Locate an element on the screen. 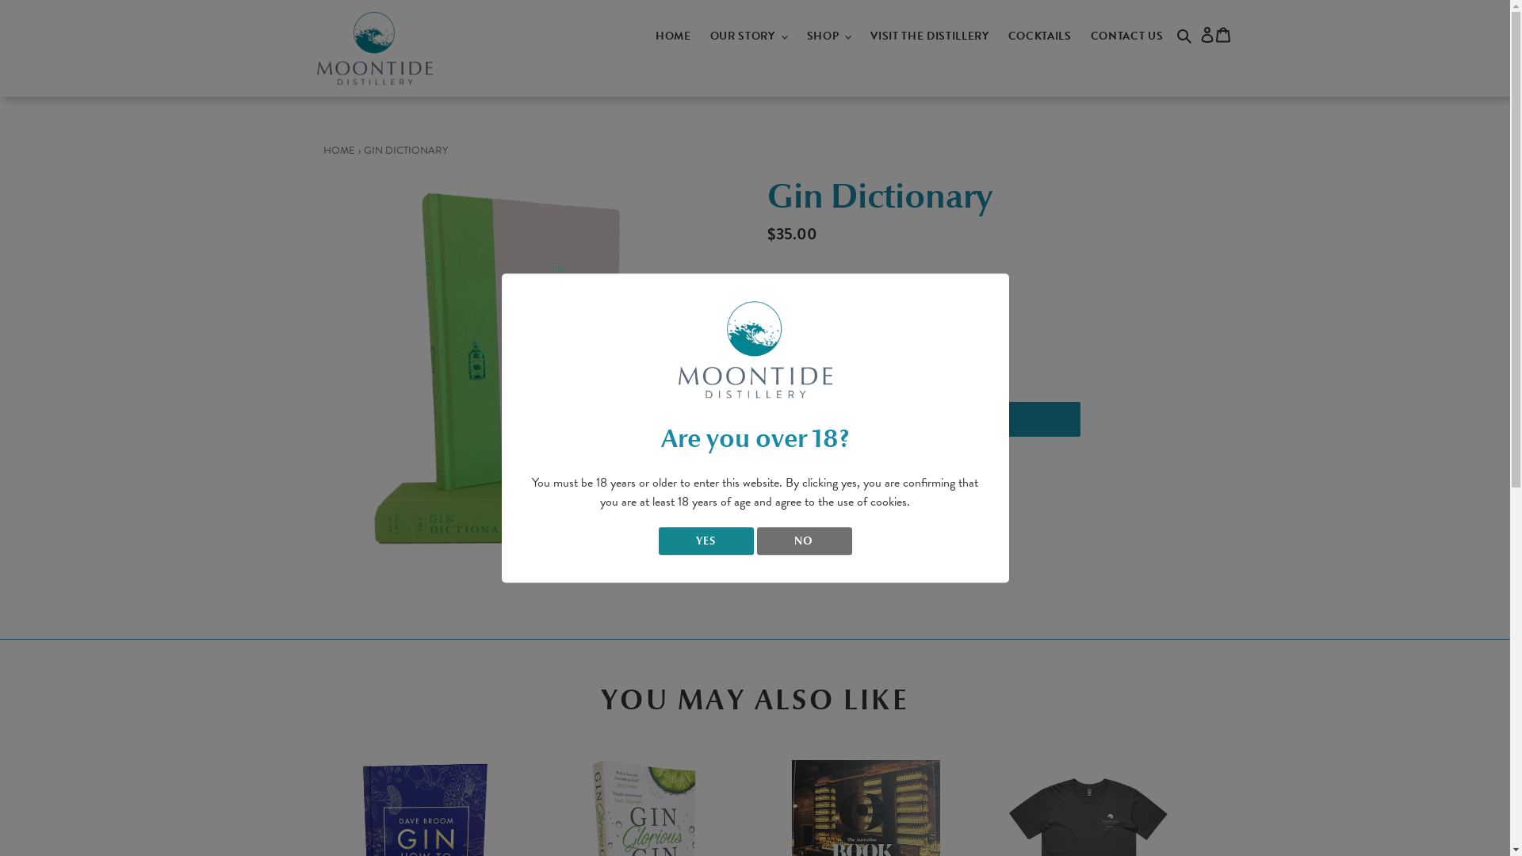 The height and width of the screenshot is (856, 1522). Log in is located at coordinates (1207, 33).